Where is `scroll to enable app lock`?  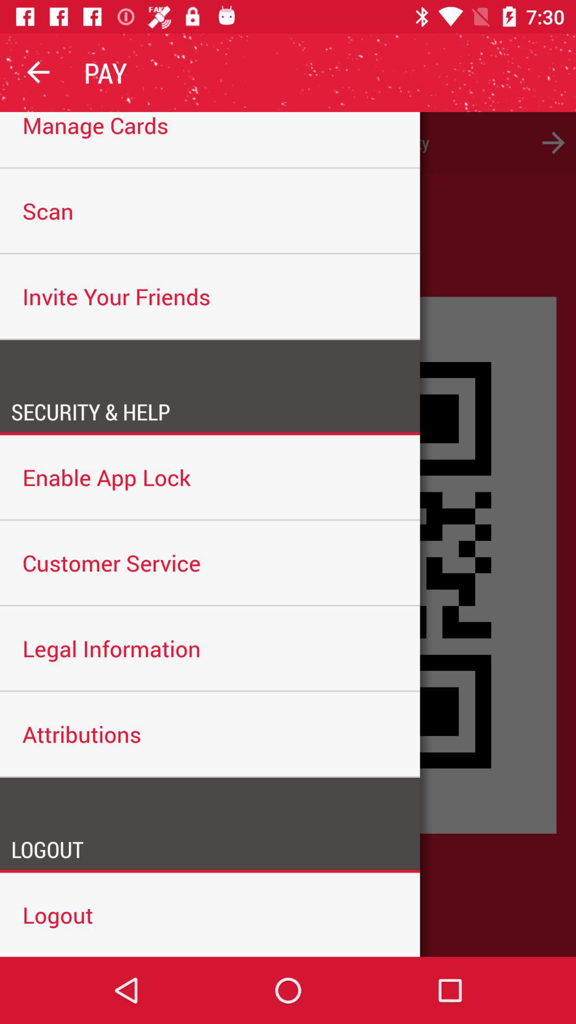 scroll to enable app lock is located at coordinates (210, 477).